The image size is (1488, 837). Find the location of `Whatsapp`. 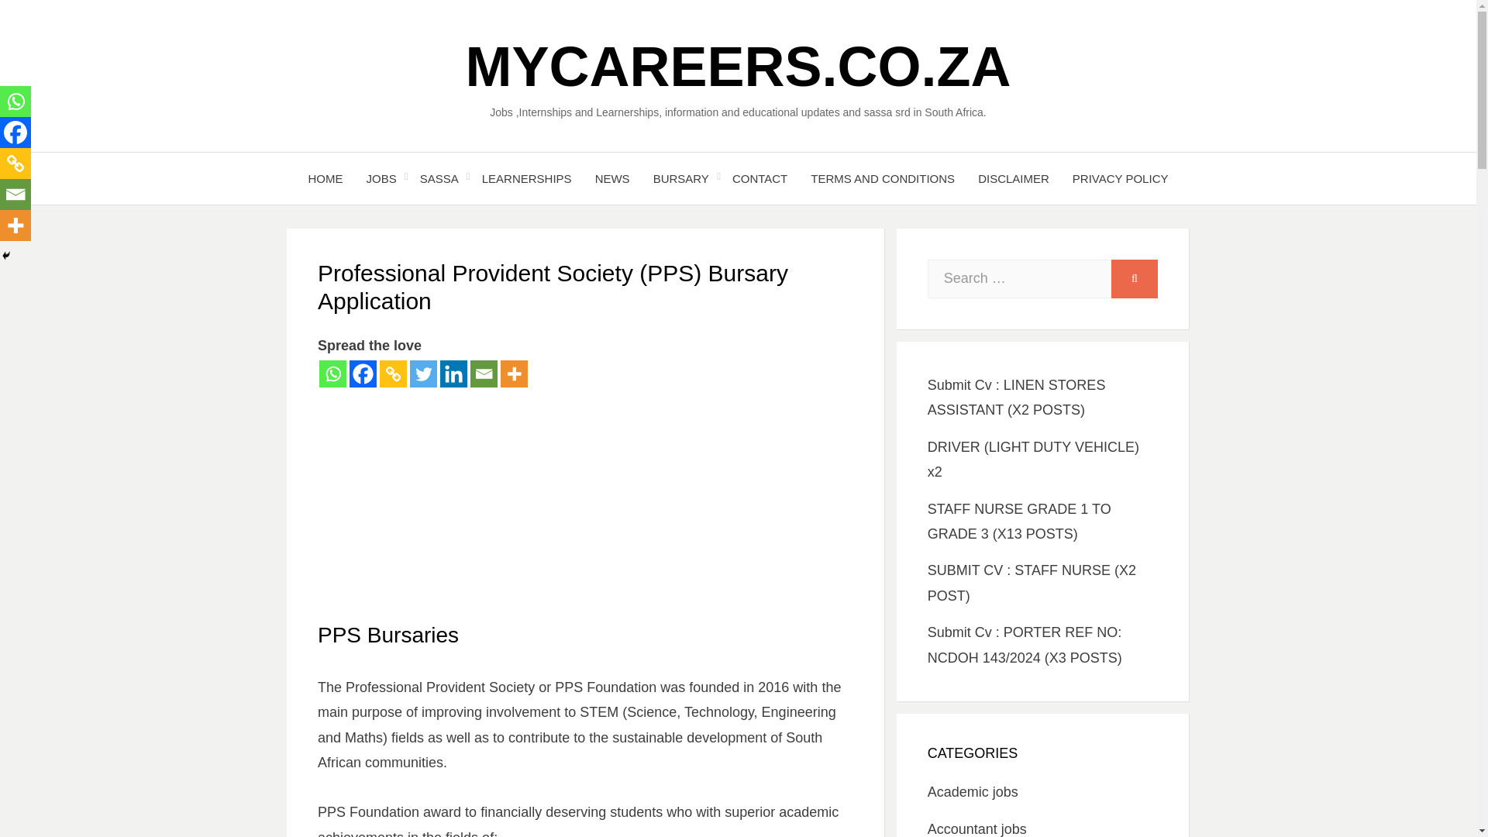

Whatsapp is located at coordinates (333, 374).